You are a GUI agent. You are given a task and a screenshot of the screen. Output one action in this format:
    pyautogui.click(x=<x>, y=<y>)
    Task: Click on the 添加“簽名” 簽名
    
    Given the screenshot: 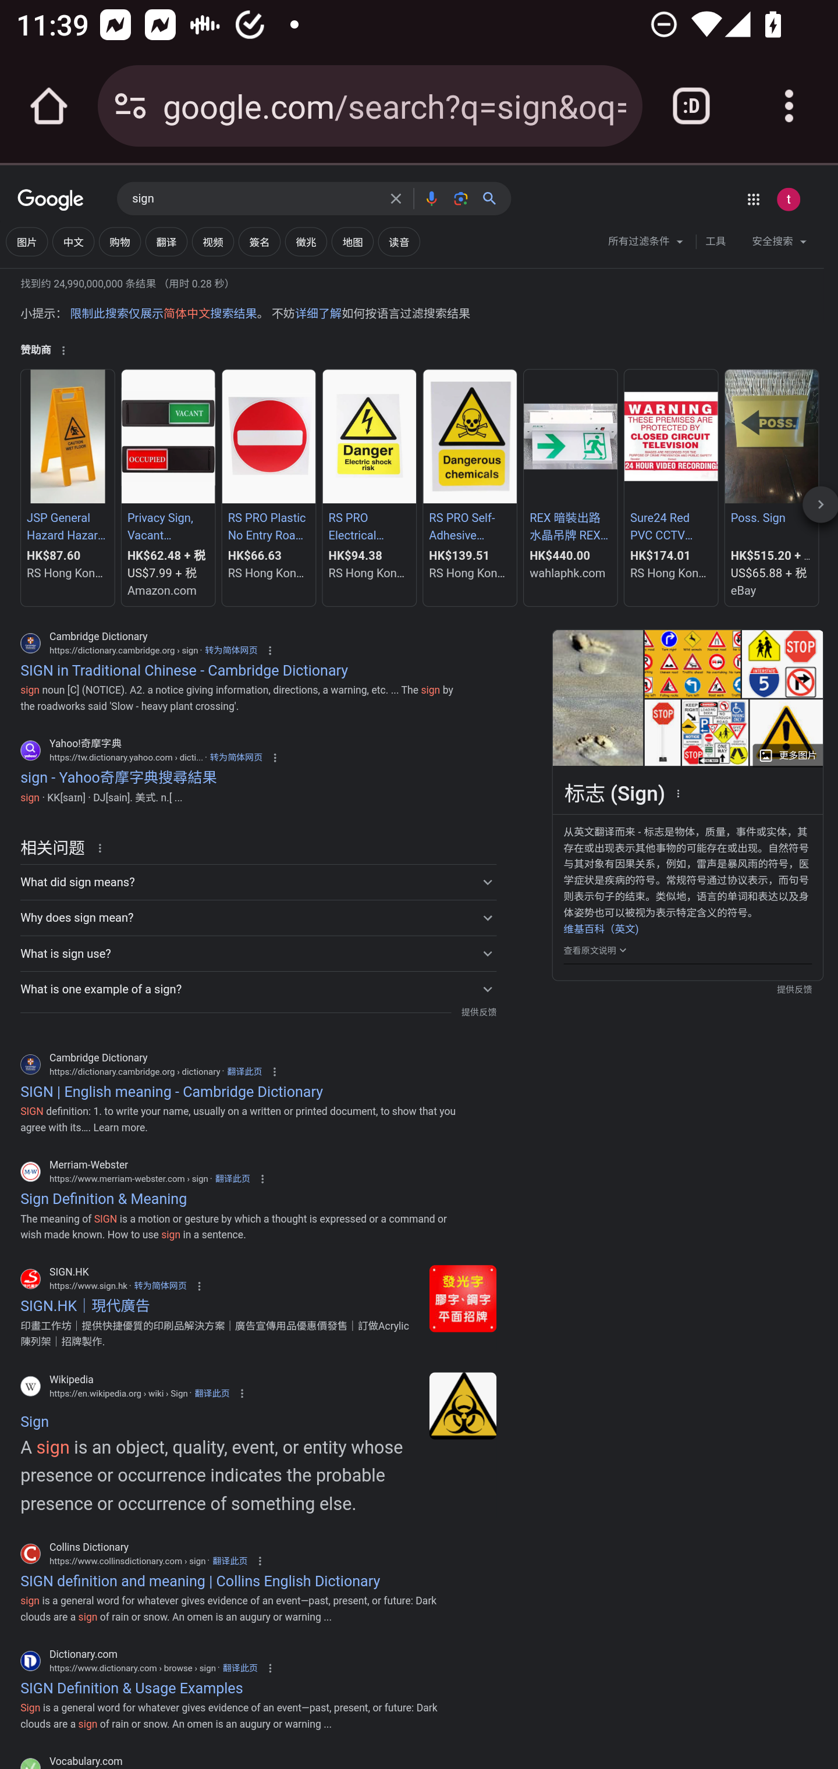 What is the action you would take?
    pyautogui.click(x=259, y=241)
    